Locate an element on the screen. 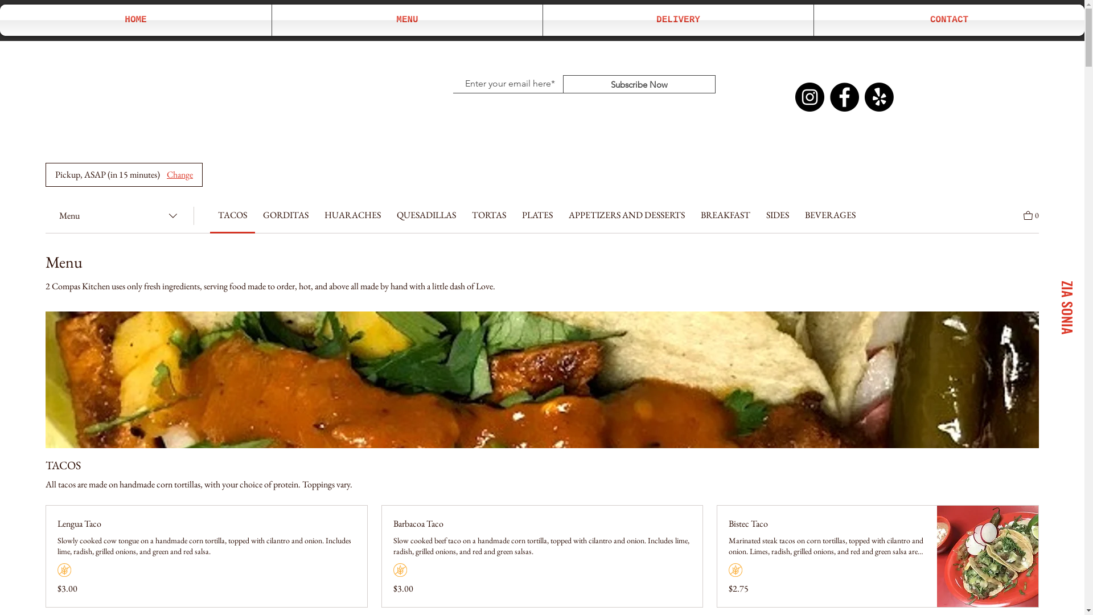 Image resolution: width=1093 pixels, height=615 pixels. Lengua Taco is located at coordinates (207, 524).